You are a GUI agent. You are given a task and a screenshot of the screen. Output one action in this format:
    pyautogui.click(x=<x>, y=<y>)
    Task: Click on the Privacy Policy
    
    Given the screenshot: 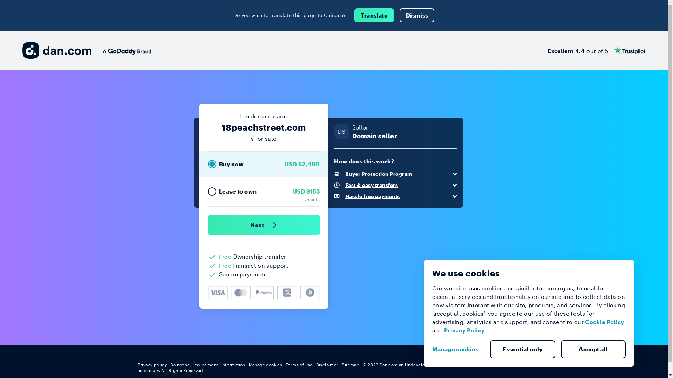 What is the action you would take?
    pyautogui.click(x=464, y=330)
    